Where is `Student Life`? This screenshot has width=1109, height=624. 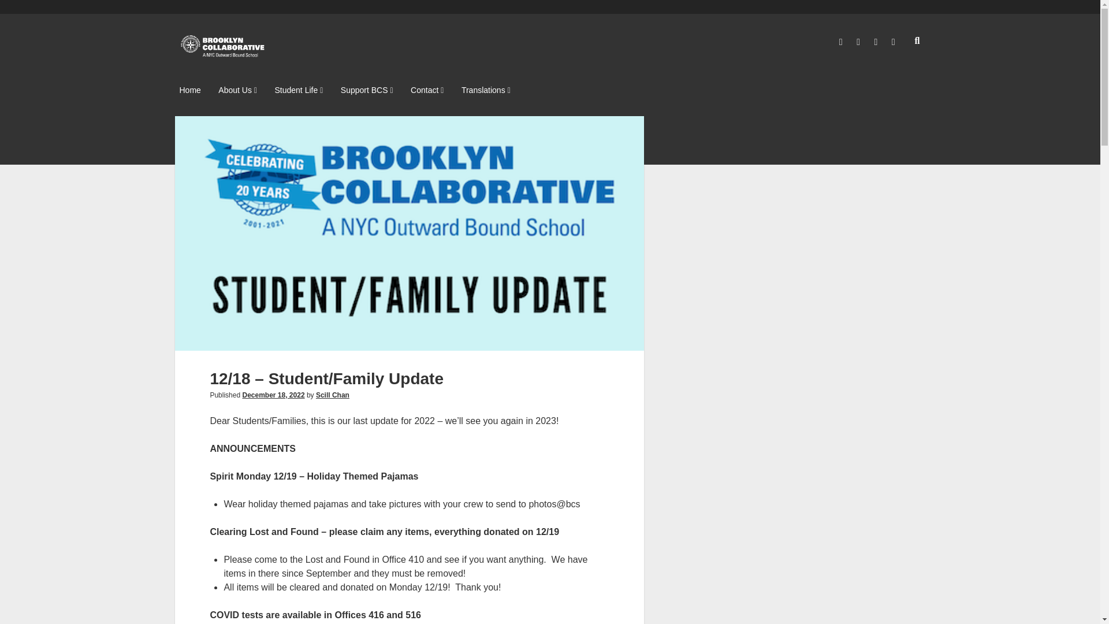
Student Life is located at coordinates (298, 90).